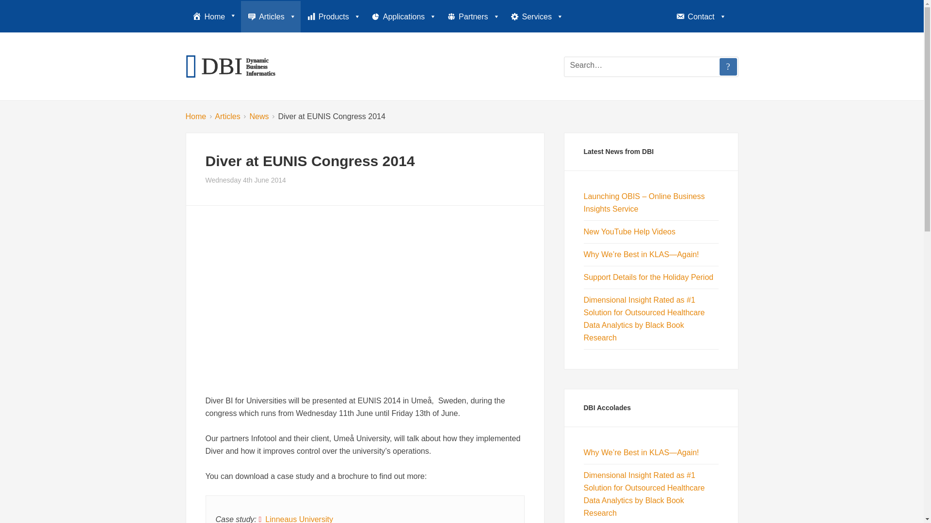 This screenshot has width=931, height=523. Describe the element at coordinates (402, 16) in the screenshot. I see `Applications` at that location.